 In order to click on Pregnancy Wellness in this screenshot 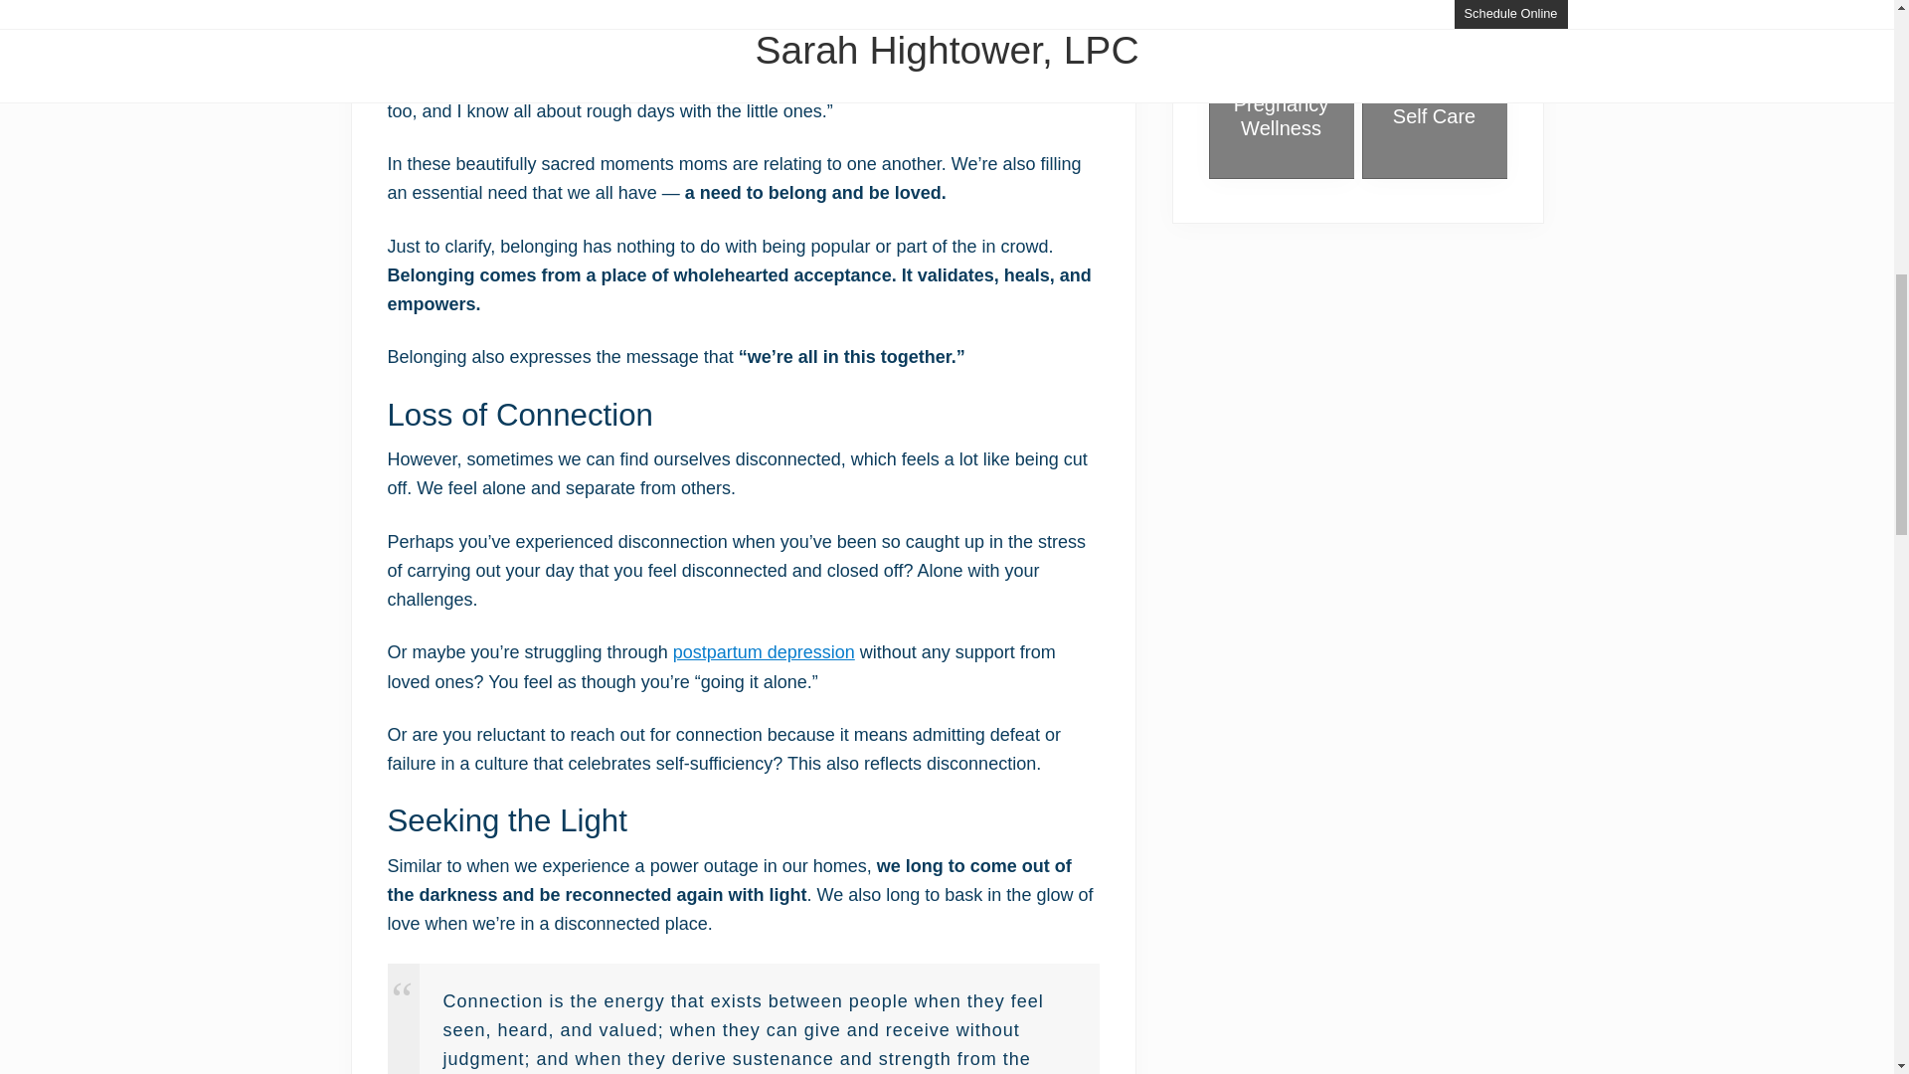, I will do `click(1281, 115)`.